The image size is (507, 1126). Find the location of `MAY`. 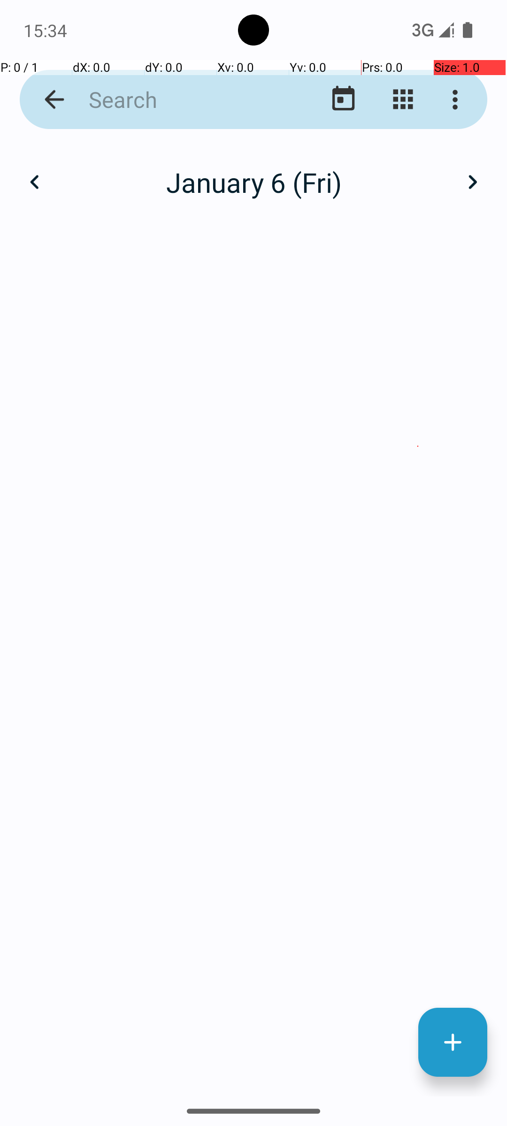

MAY is located at coordinates (253, 446).